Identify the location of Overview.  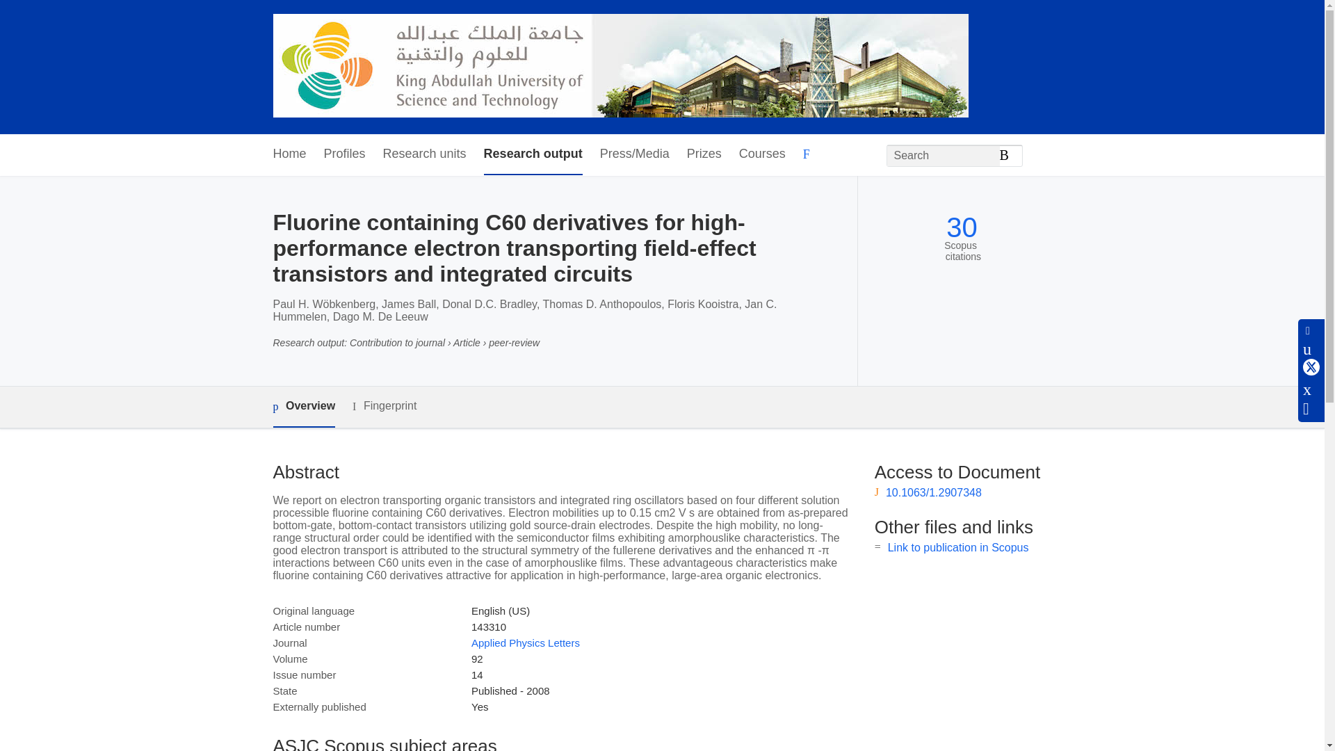
(303, 407).